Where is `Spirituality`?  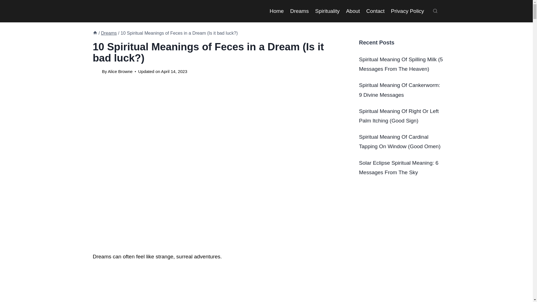
Spirituality is located at coordinates (327, 11).